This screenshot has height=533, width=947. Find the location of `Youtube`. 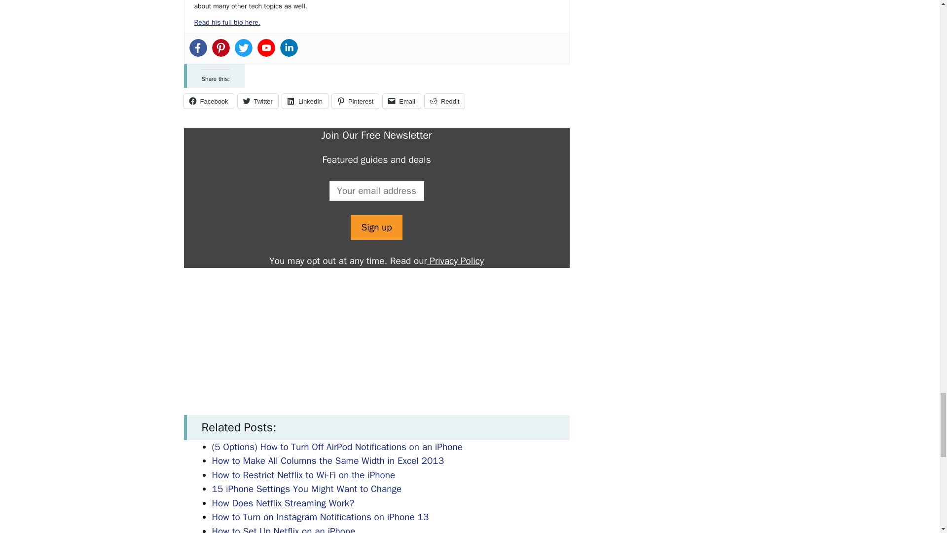

Youtube is located at coordinates (266, 47).